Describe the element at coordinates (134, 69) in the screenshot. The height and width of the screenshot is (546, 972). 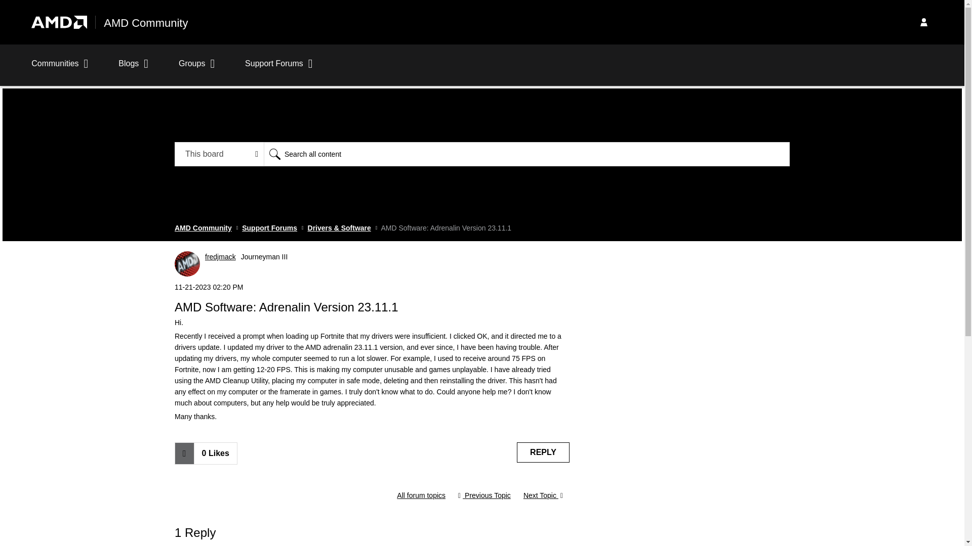
I see `Blogs` at that location.